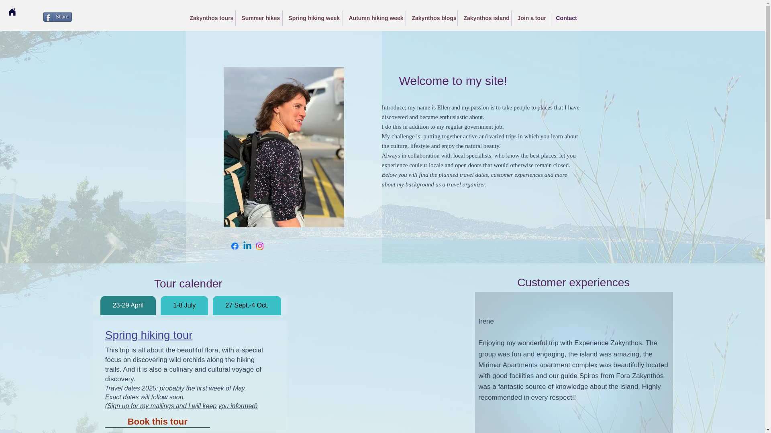  What do you see at coordinates (12, 12) in the screenshot?
I see `back to Home page` at bounding box center [12, 12].